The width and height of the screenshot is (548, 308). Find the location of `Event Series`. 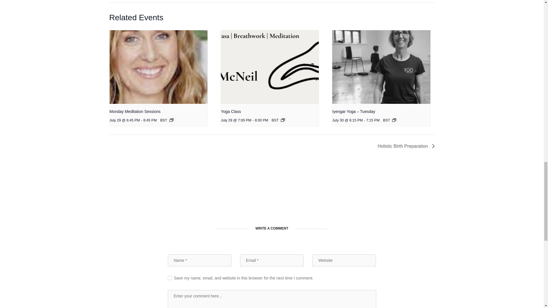

Event Series is located at coordinates (283, 120).